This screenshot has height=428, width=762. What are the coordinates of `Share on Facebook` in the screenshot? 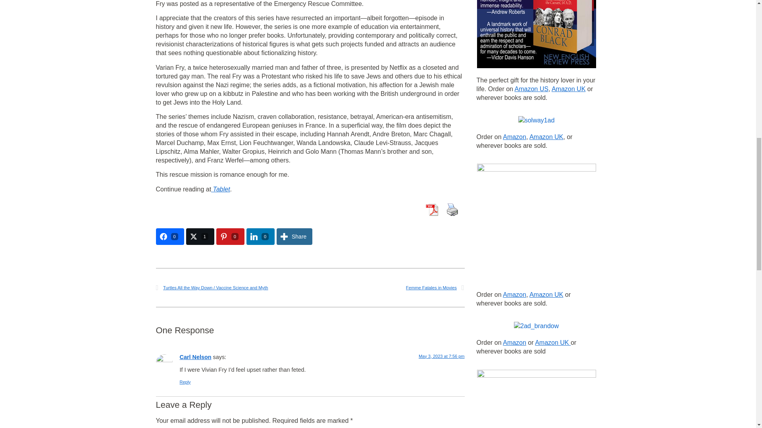 It's located at (169, 236).